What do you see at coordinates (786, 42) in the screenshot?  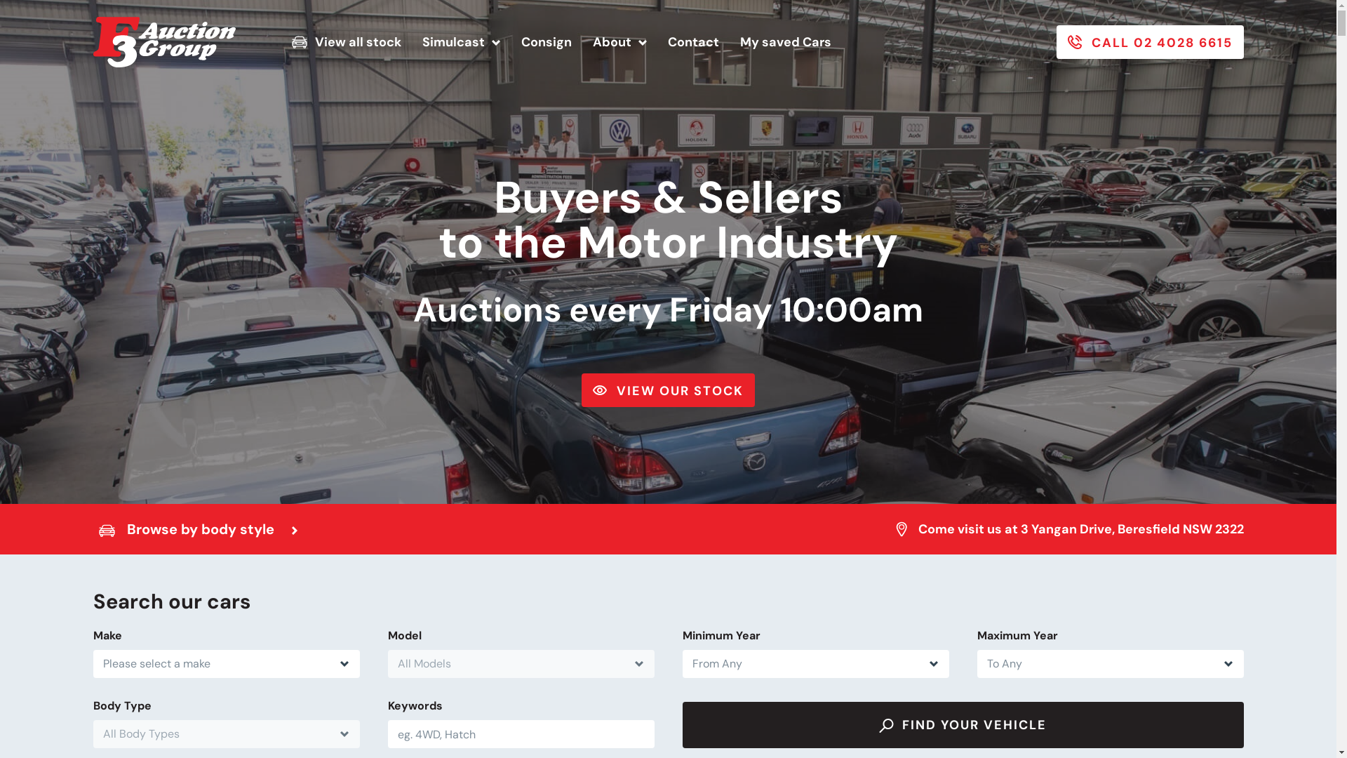 I see `My saved Cars` at bounding box center [786, 42].